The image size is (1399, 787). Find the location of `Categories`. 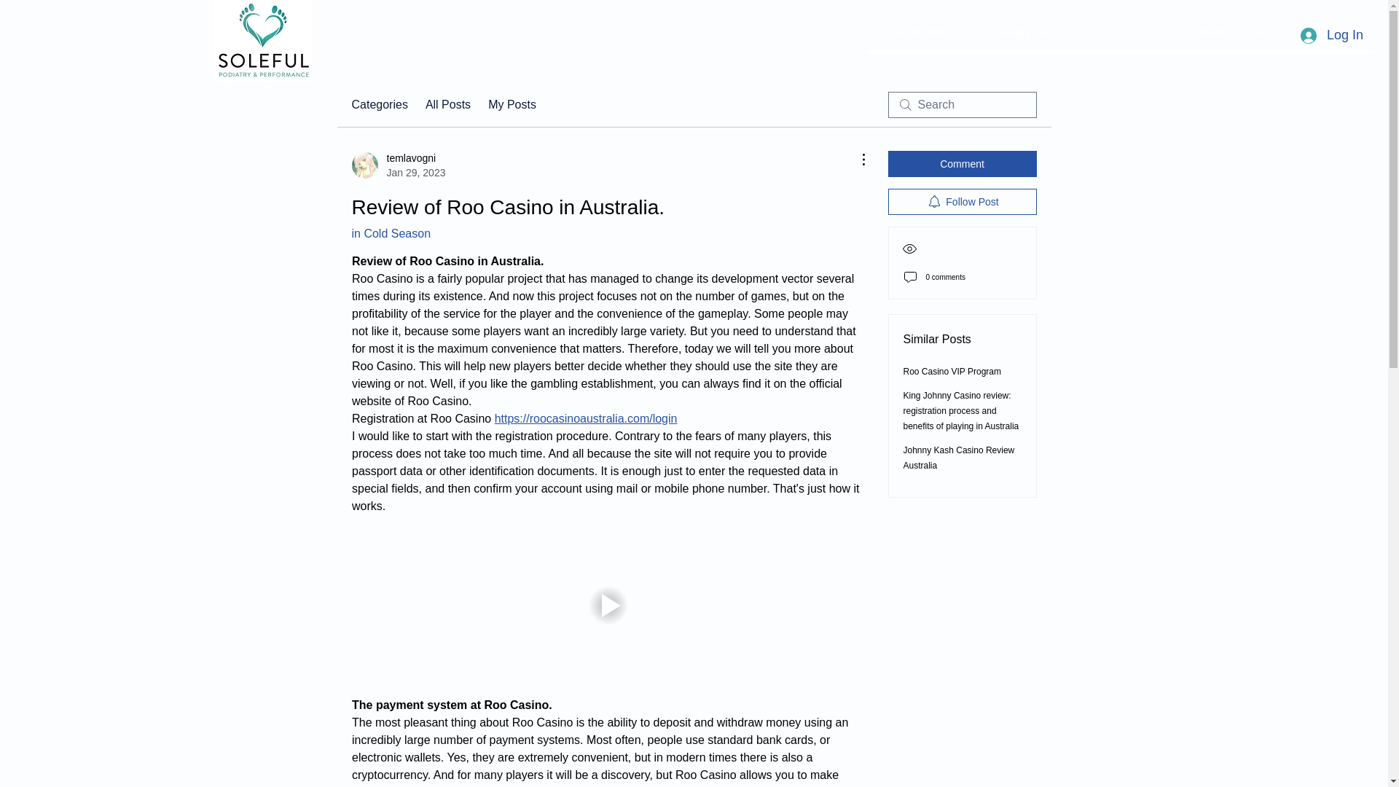

Categories is located at coordinates (379, 104).